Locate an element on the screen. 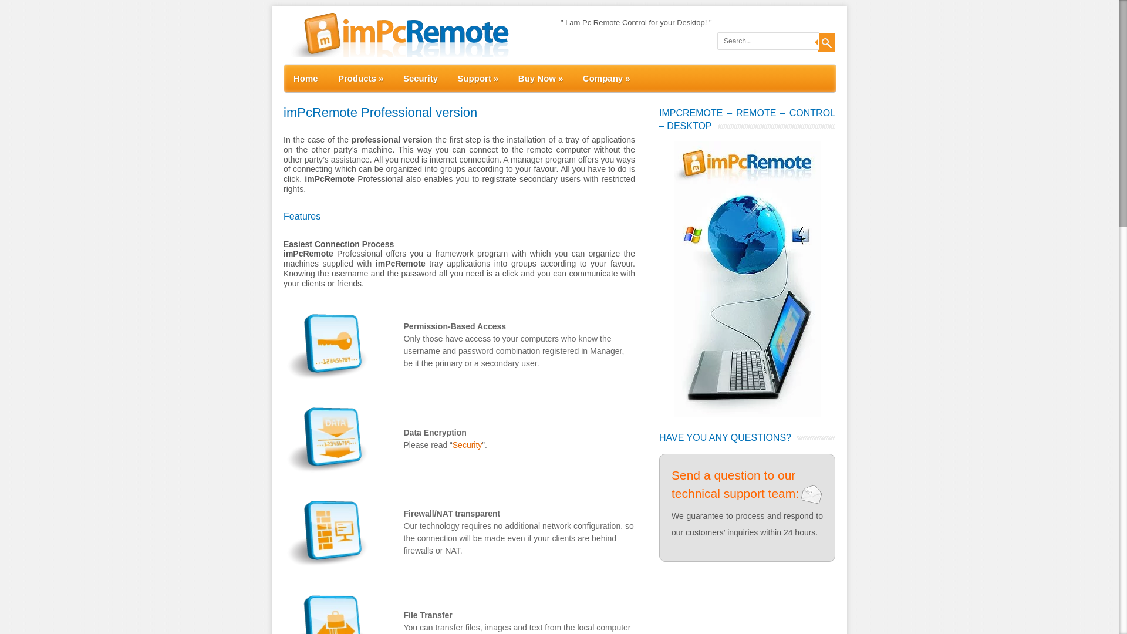 This screenshot has width=1127, height=634. imPcRemote is located at coordinates (397, 54).